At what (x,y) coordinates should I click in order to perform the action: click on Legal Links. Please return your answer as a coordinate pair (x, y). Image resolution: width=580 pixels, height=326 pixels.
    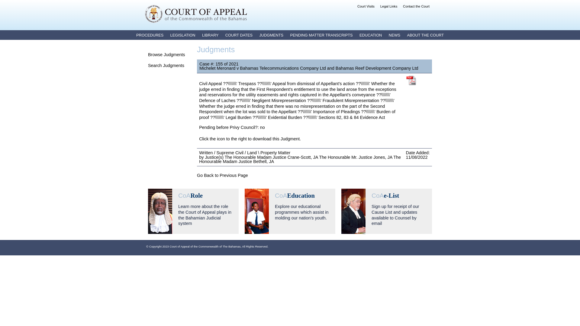
    Looking at the image, I should click on (389, 6).